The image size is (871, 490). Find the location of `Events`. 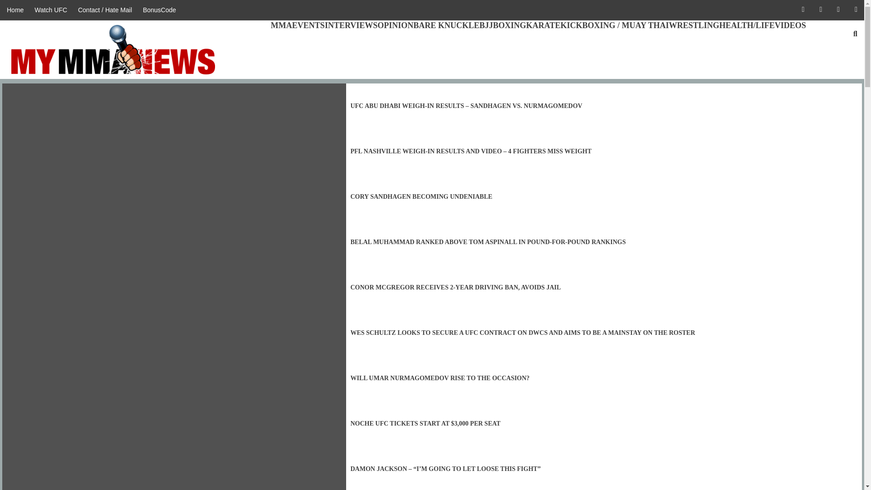

Events is located at coordinates (308, 25).